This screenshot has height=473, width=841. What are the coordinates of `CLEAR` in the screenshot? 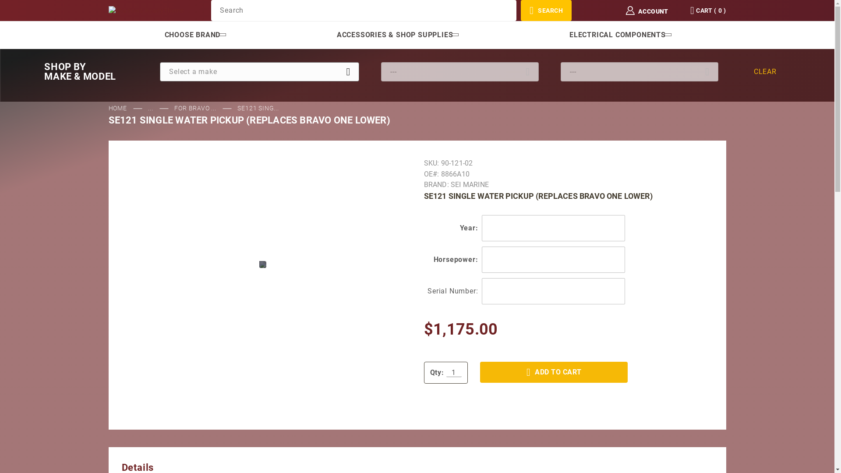 It's located at (765, 72).